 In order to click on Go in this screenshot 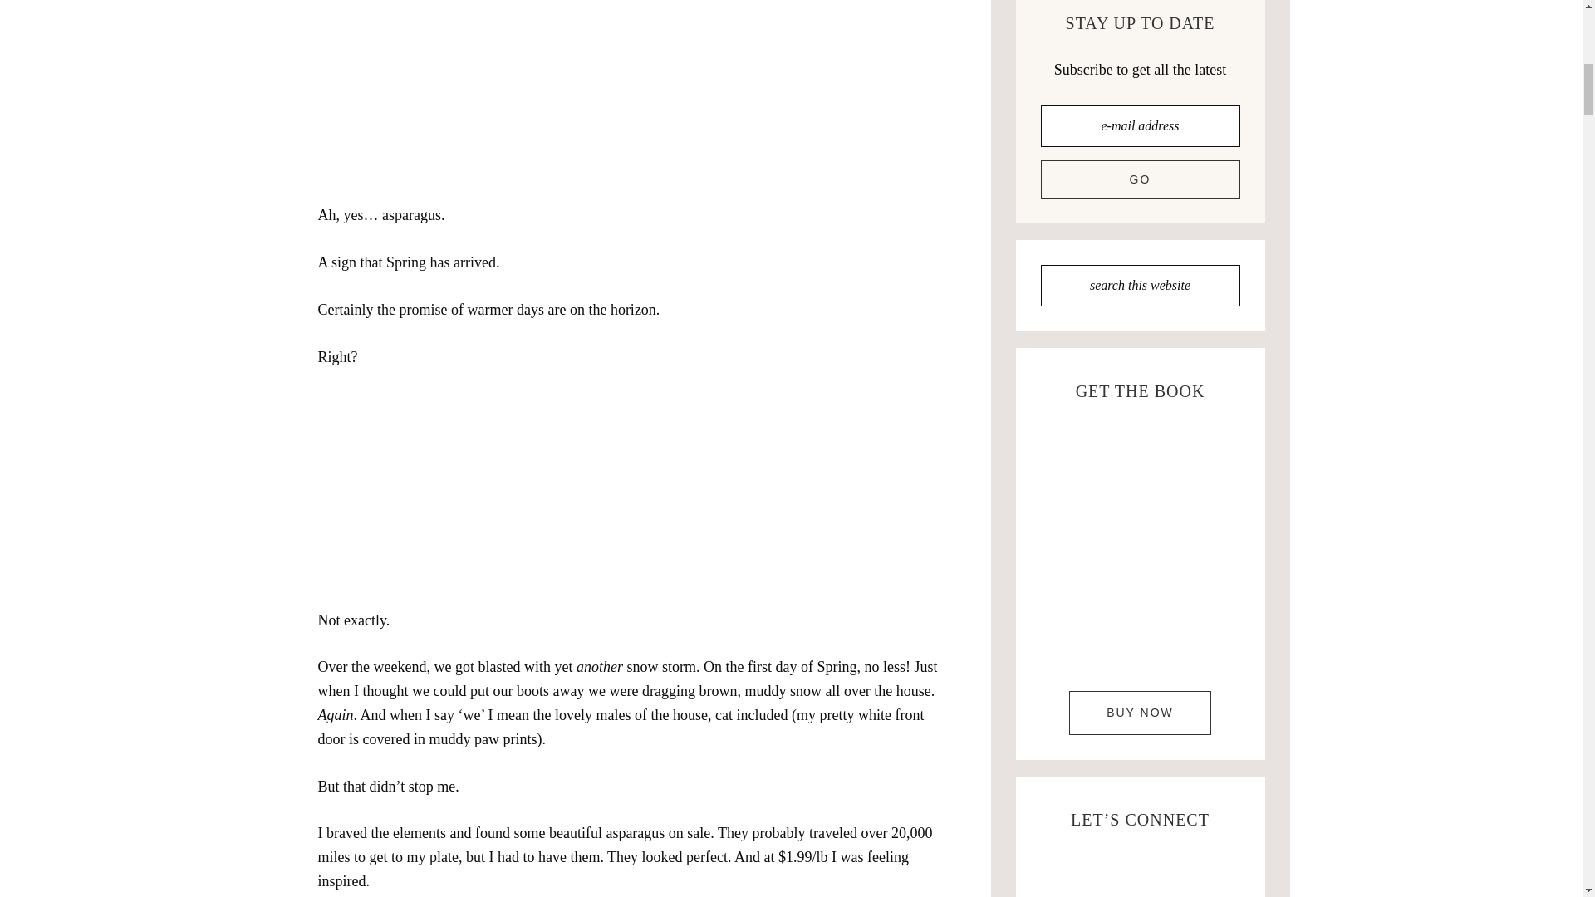, I will do `click(1139, 179)`.